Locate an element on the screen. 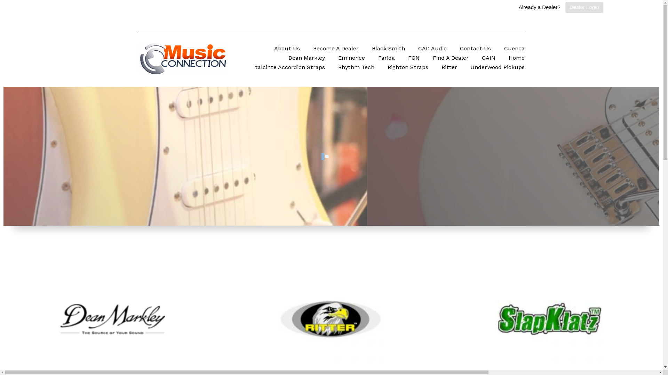 This screenshot has width=668, height=375. Become A Dealer is located at coordinates (336, 49).